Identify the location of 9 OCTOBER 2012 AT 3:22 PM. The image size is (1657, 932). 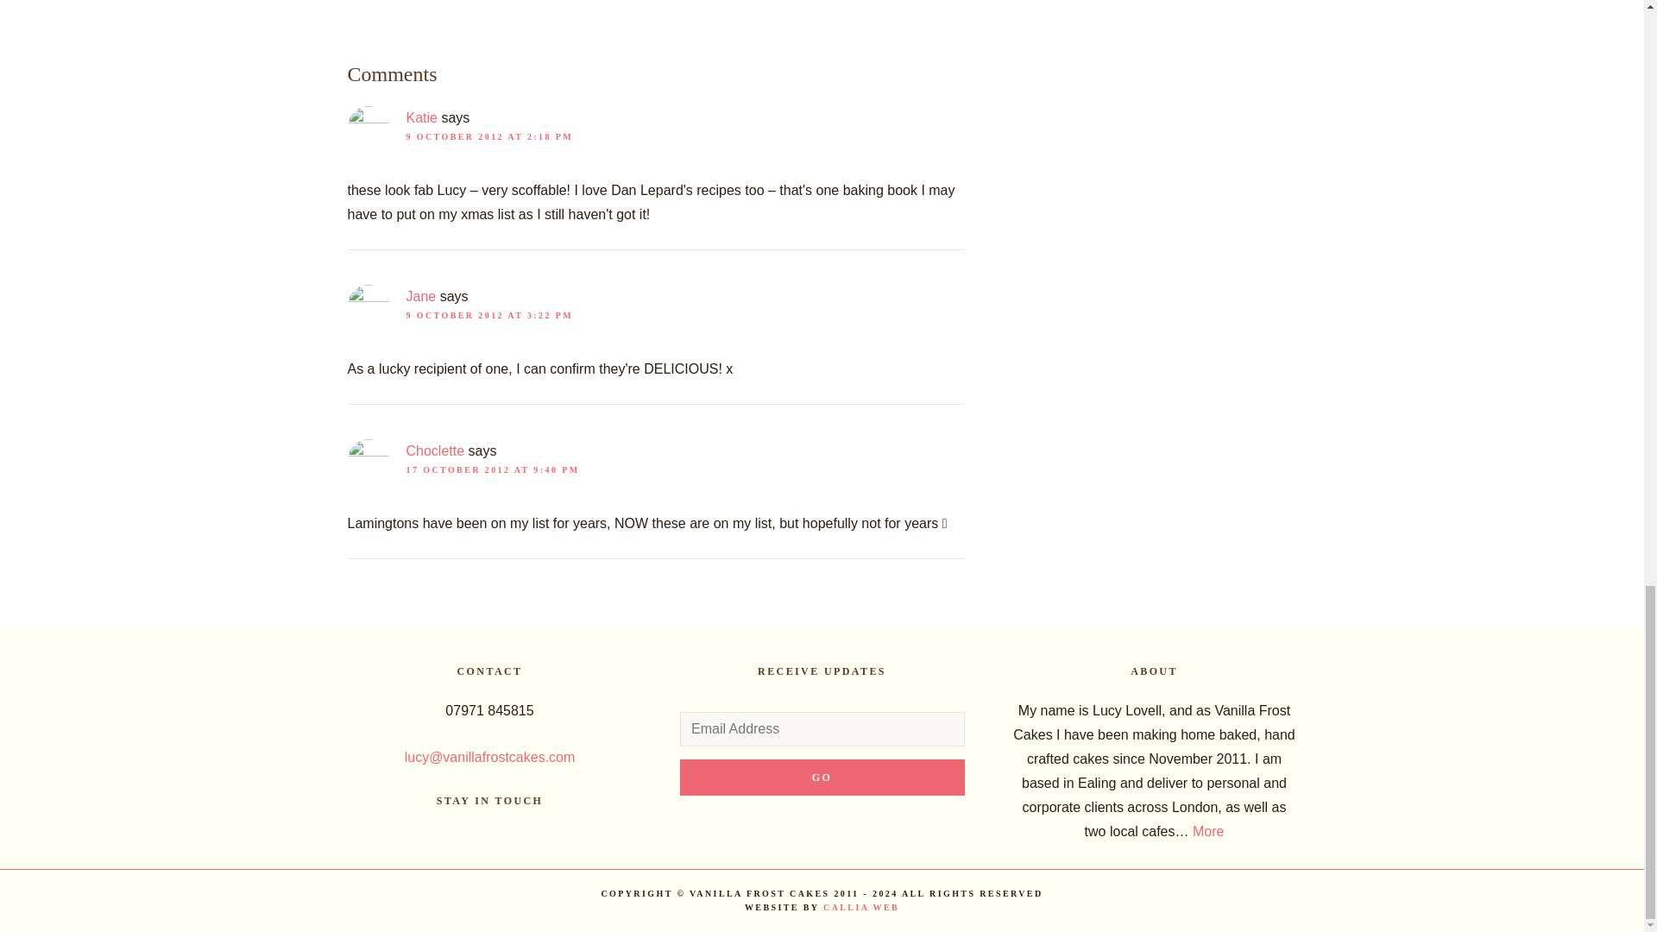
(489, 315).